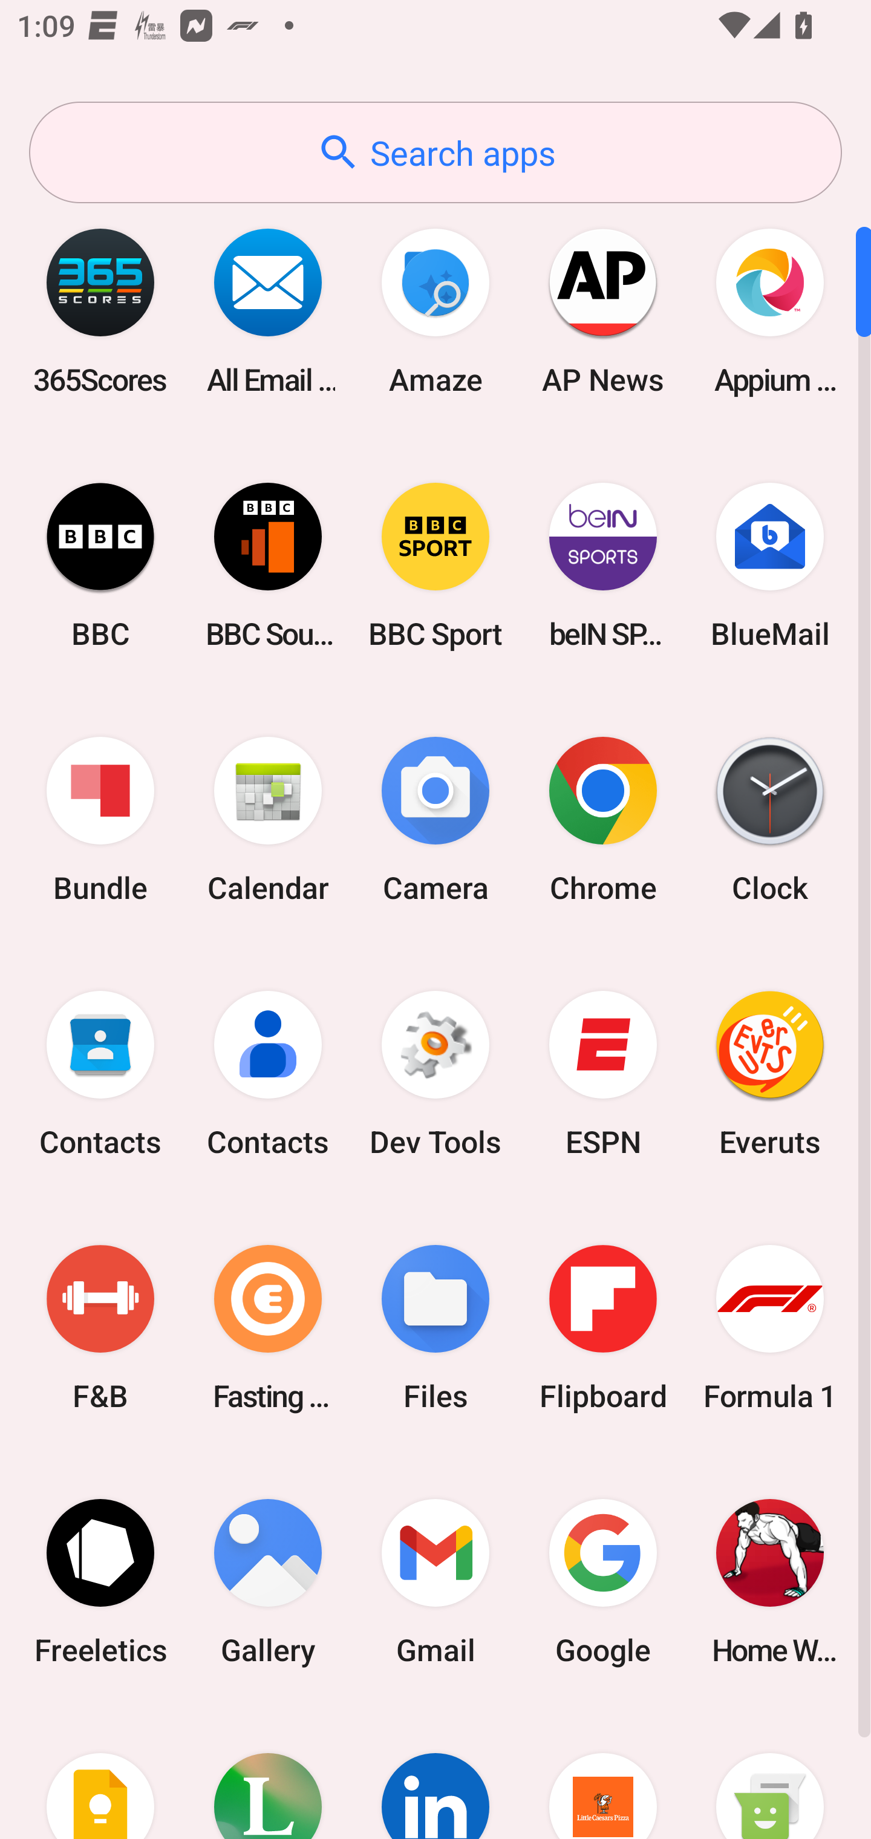  What do you see at coordinates (100, 820) in the screenshot?
I see `Bundle` at bounding box center [100, 820].